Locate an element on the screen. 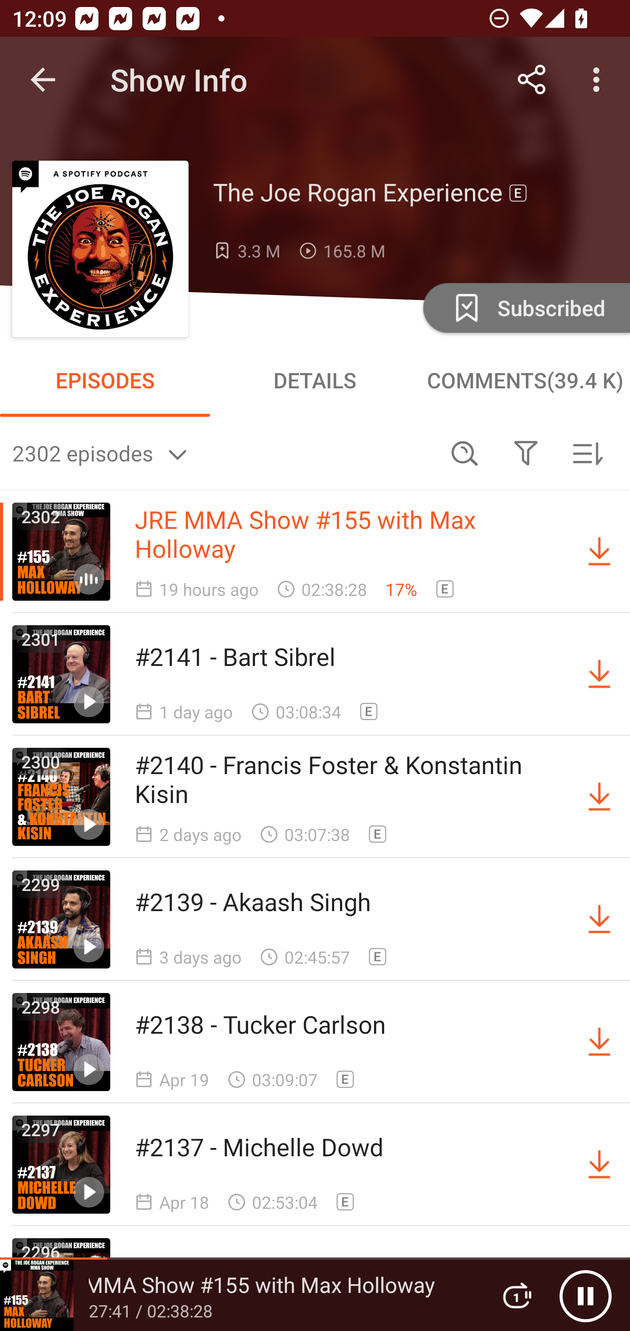 The height and width of the screenshot is (1331, 630).  is located at coordinates (525, 453).